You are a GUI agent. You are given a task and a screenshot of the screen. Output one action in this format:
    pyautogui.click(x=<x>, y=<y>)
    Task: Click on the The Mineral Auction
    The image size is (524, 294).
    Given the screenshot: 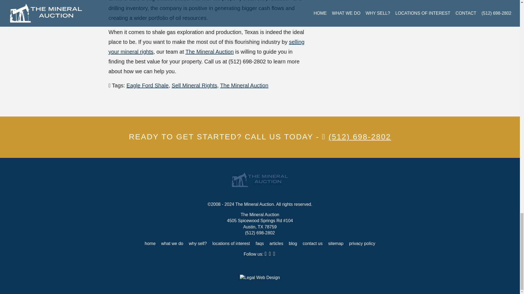 What is the action you would take?
    pyautogui.click(x=244, y=85)
    